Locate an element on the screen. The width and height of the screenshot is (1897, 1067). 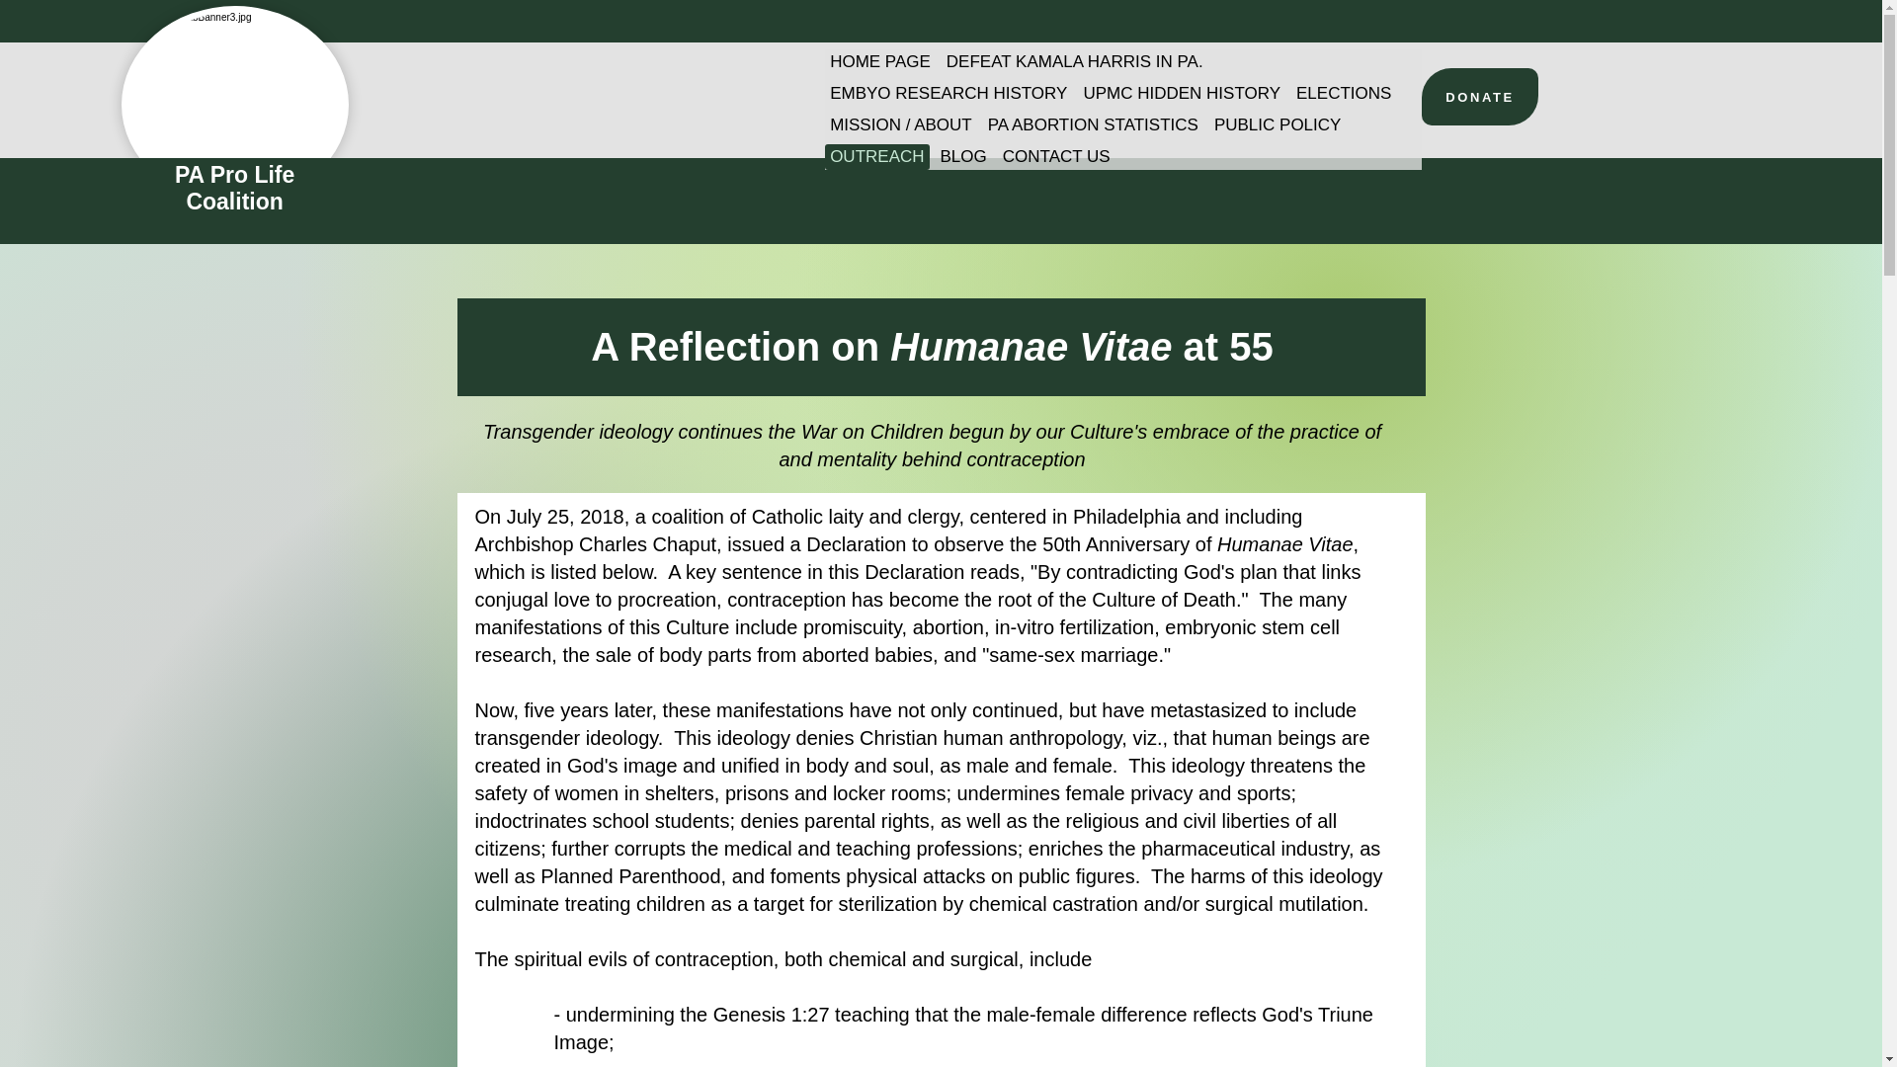
DONATE is located at coordinates (1480, 97).